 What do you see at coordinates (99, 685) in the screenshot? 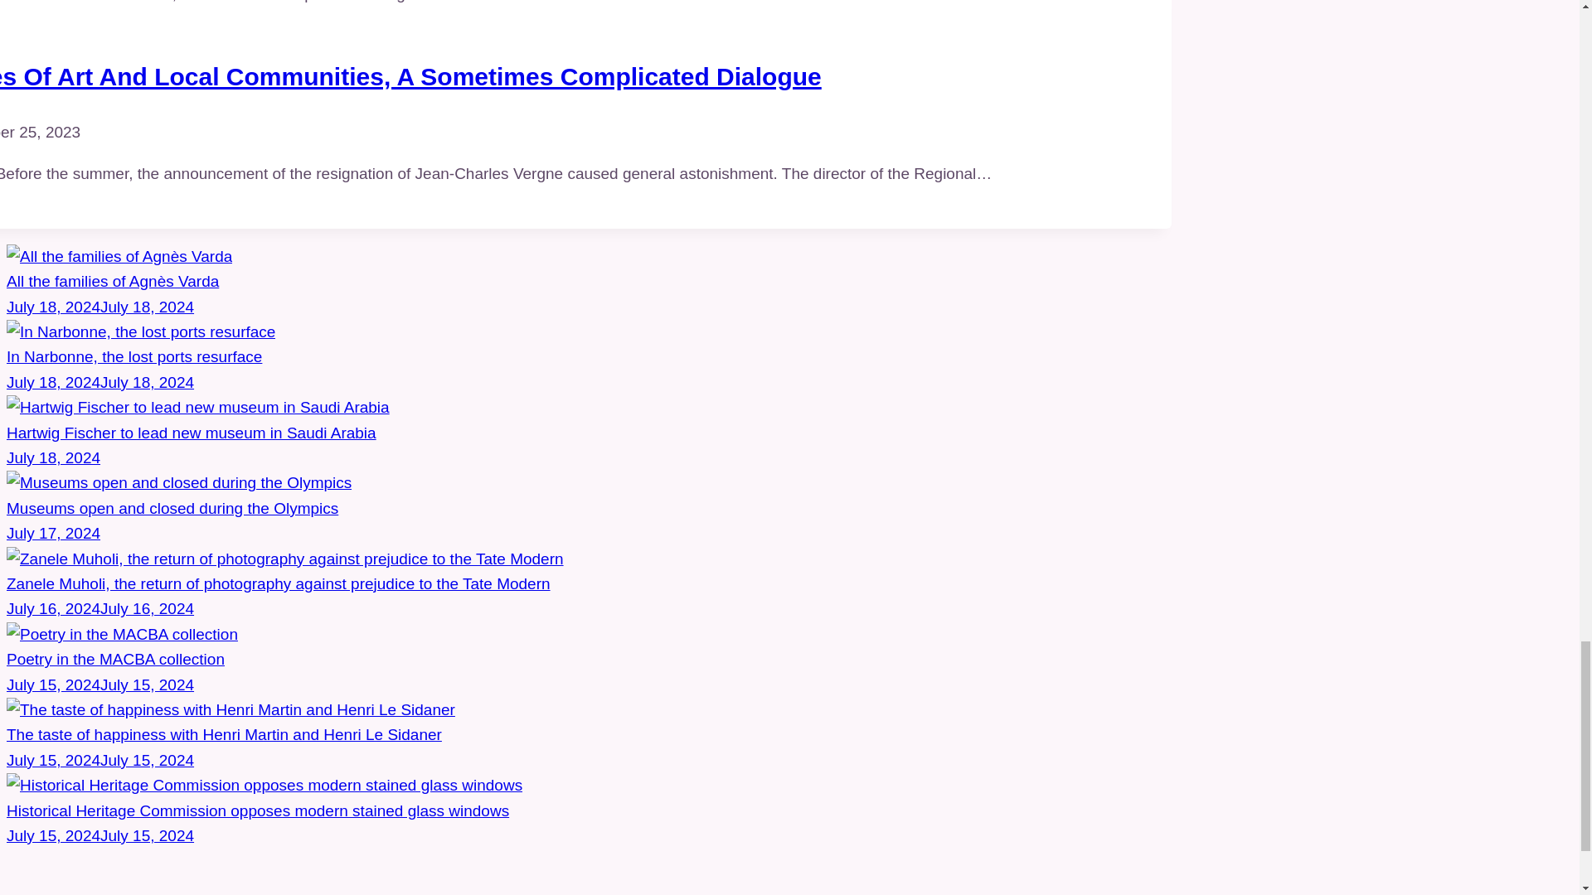
I see `2:34 pm` at bounding box center [99, 685].